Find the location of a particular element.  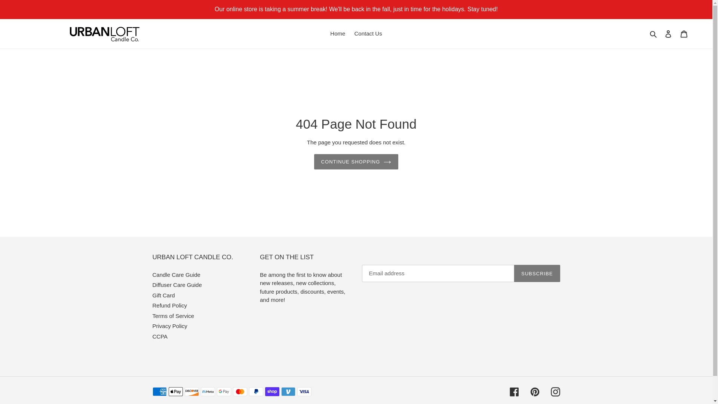

Instagram is located at coordinates (555, 391).